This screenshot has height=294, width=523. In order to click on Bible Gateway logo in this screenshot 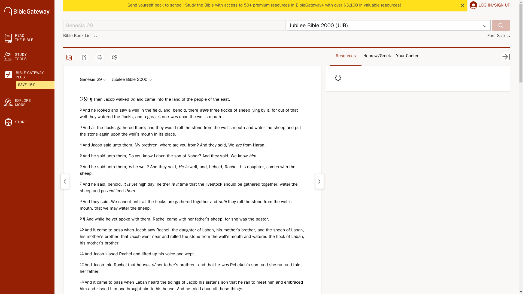, I will do `click(27, 11)`.